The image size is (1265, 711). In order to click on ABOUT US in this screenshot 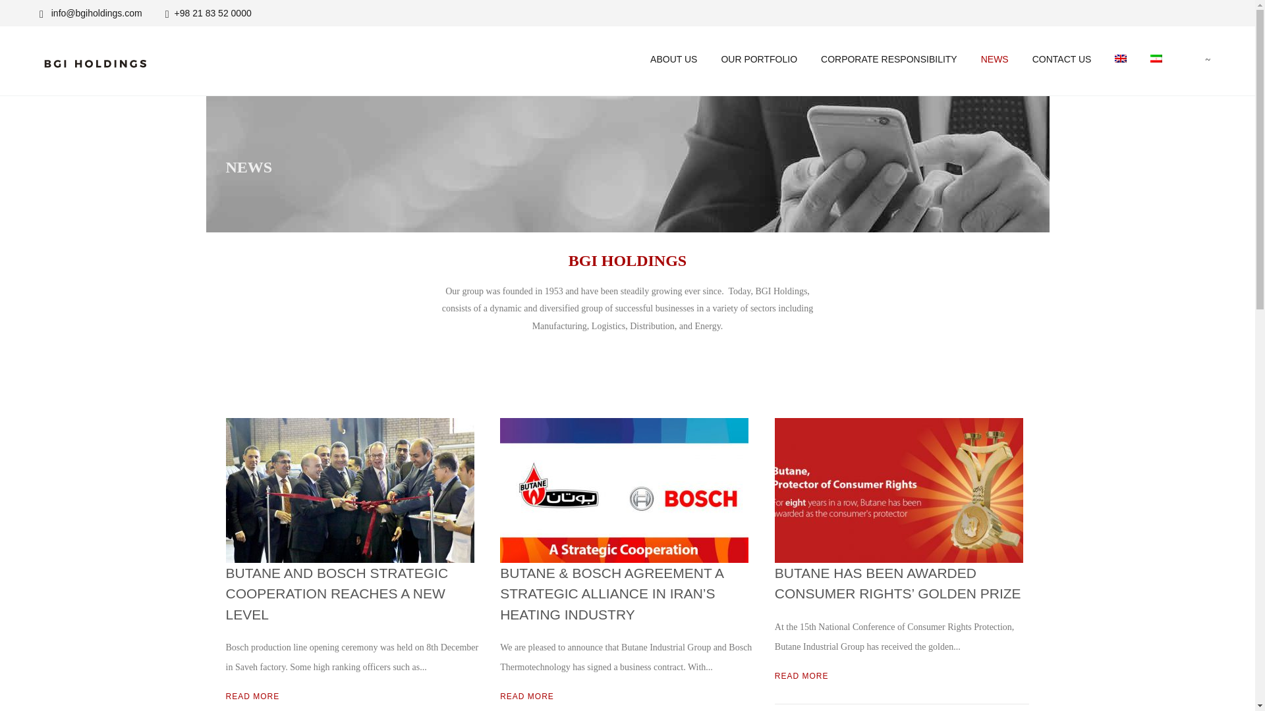, I will do `click(673, 59)`.